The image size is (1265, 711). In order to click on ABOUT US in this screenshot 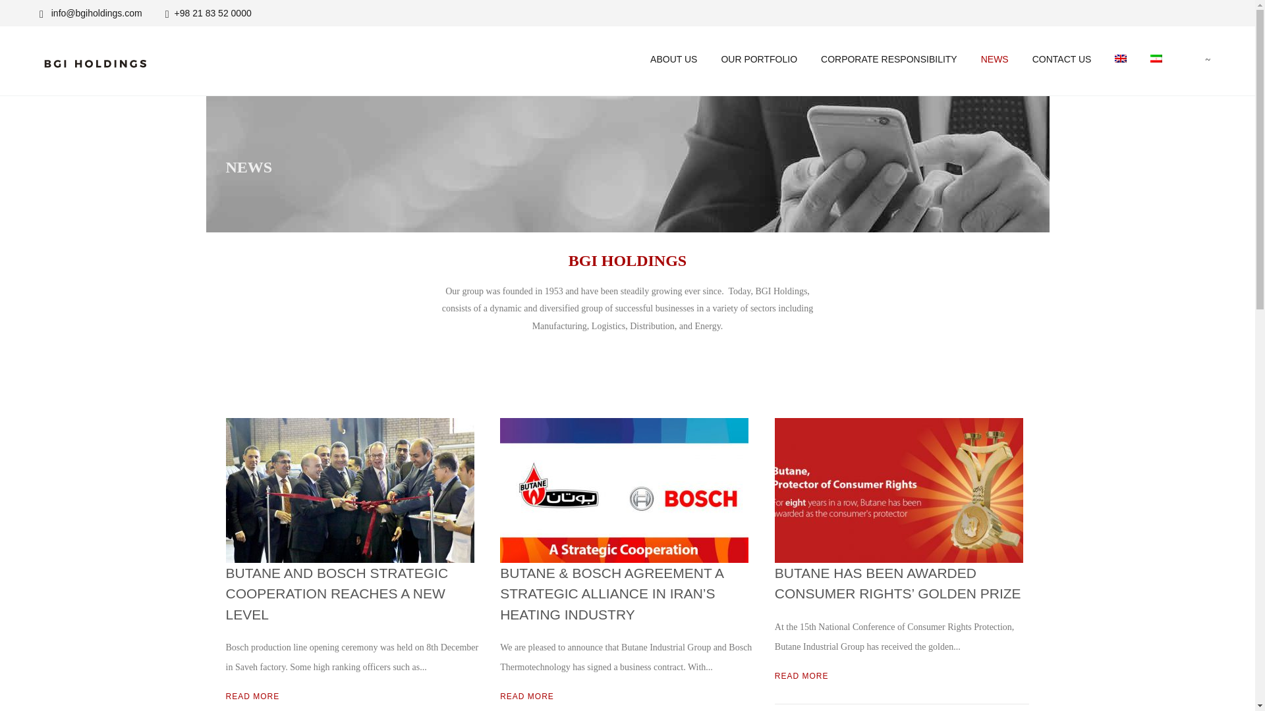, I will do `click(673, 59)`.